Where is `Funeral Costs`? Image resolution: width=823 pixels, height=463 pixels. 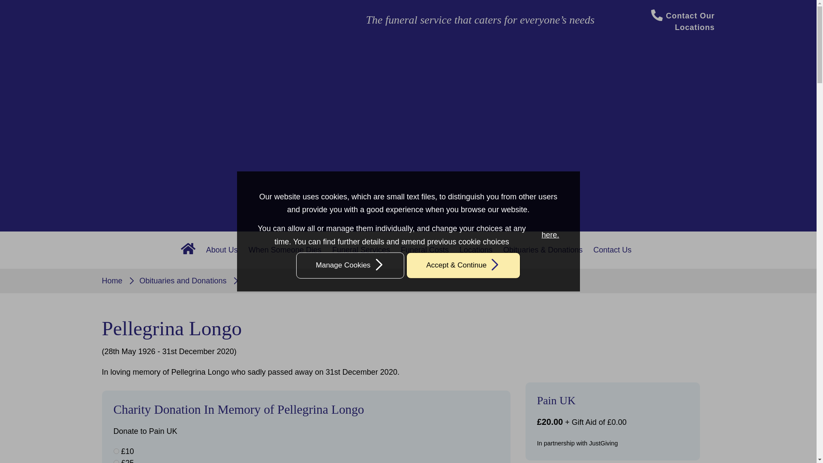
Funeral Costs is located at coordinates (425, 250).